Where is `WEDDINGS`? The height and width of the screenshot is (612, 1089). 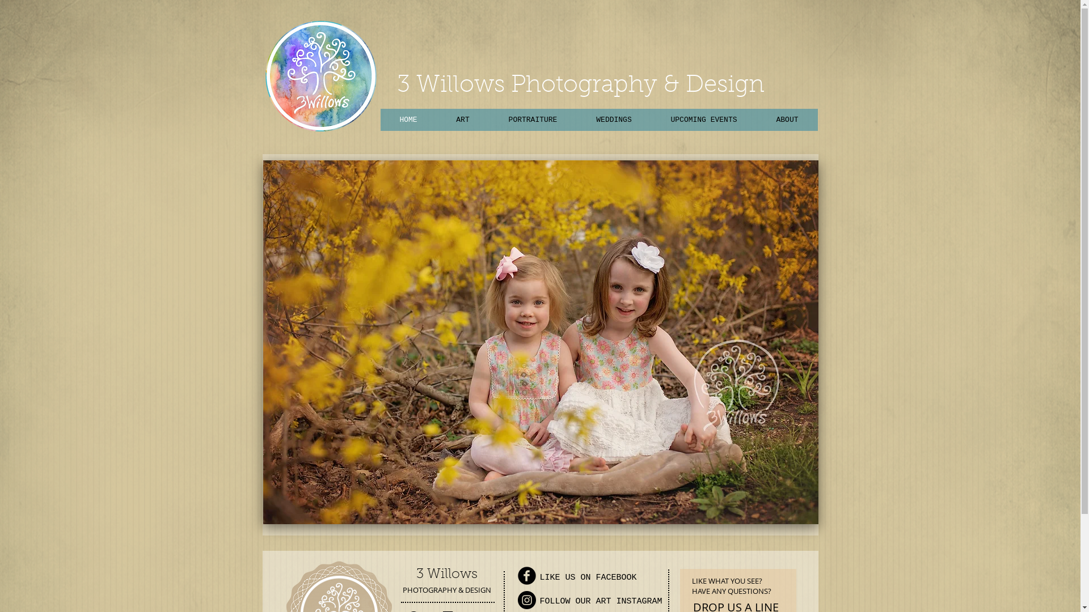
WEDDINGS is located at coordinates (614, 120).